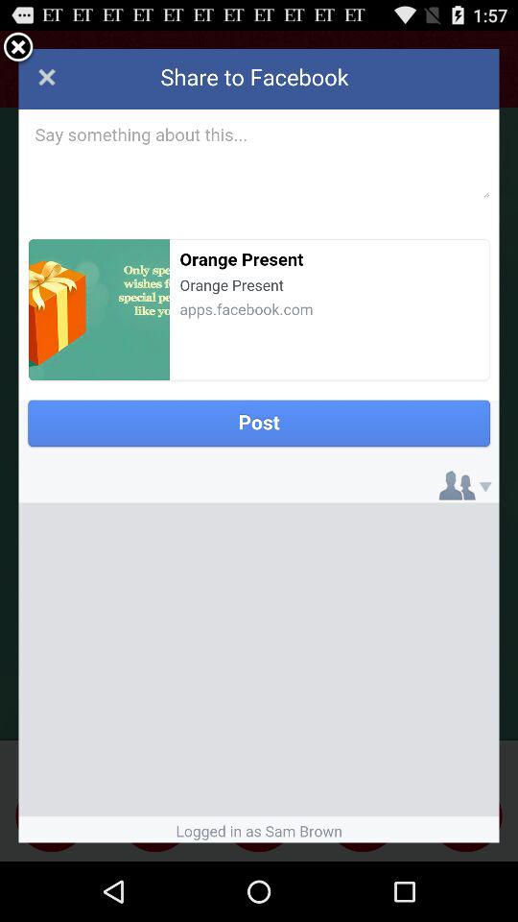  I want to click on close frame, so click(18, 48).